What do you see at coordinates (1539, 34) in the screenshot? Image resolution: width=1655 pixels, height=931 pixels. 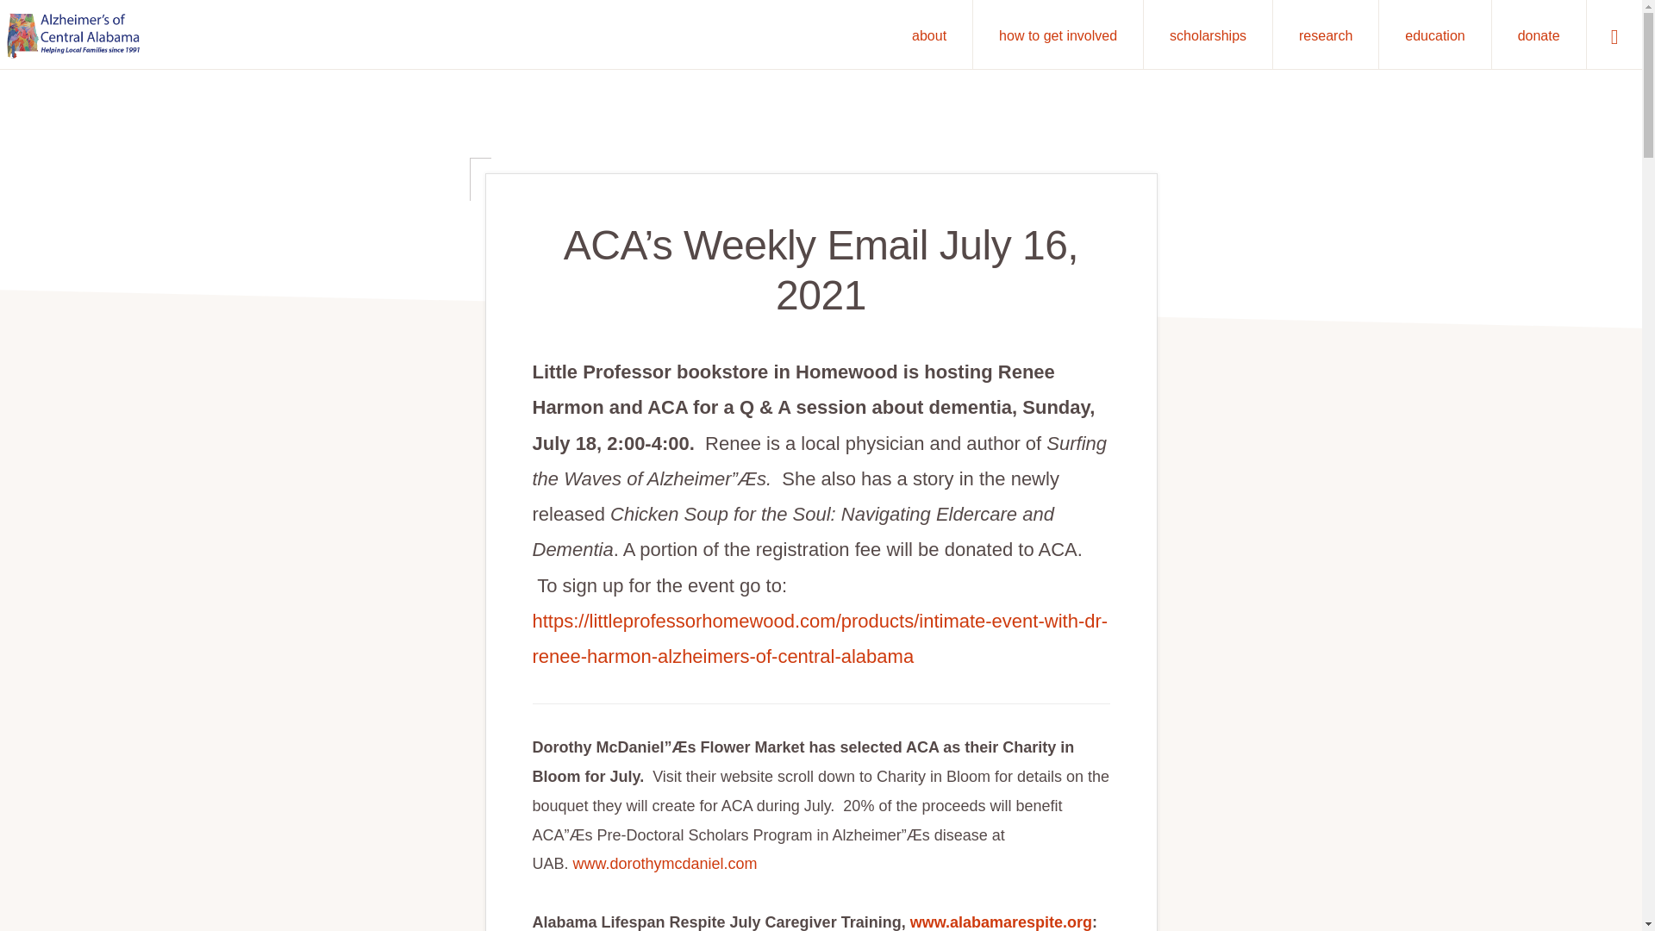 I see `donate` at bounding box center [1539, 34].